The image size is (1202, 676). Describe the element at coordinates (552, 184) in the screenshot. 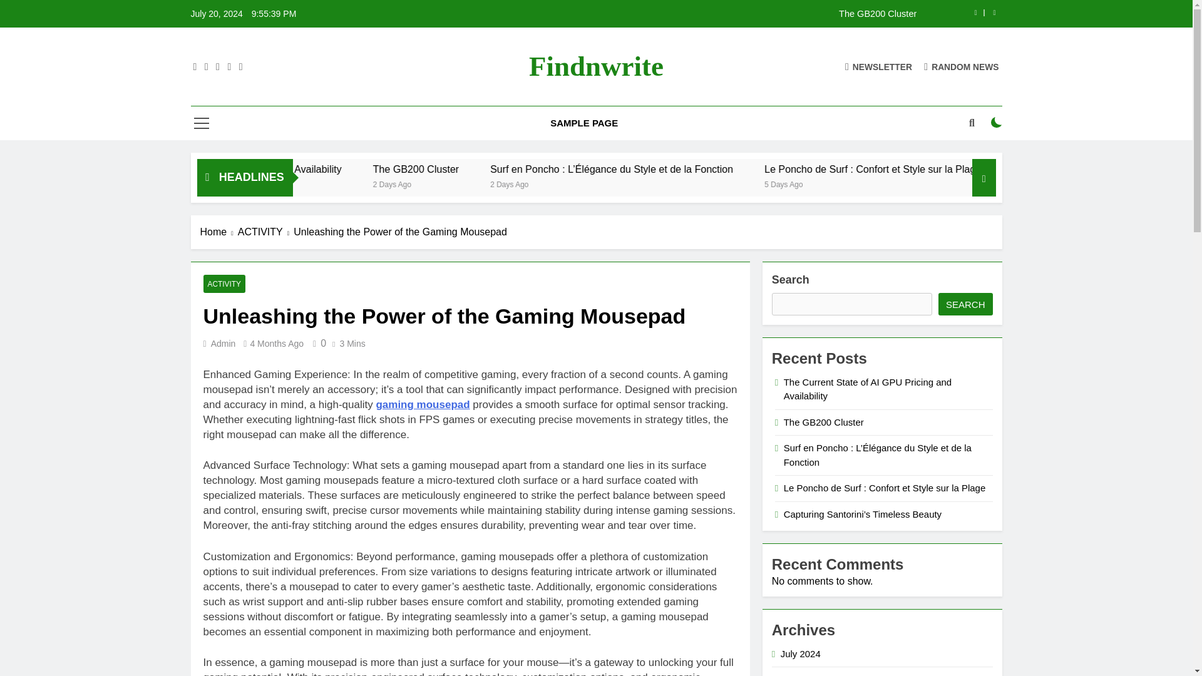

I see `2 Days Ago` at that location.